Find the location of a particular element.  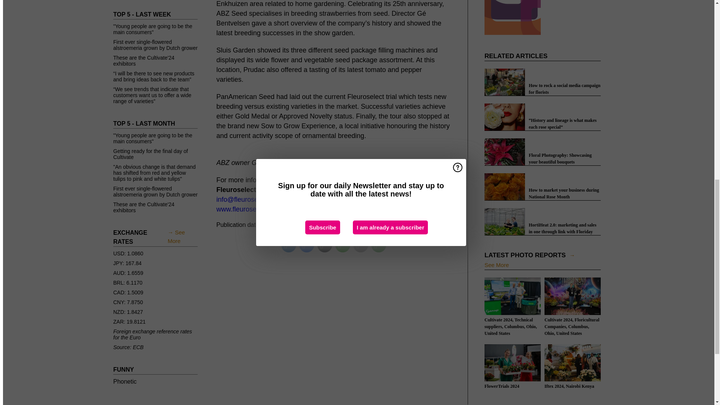

Email This is located at coordinates (361, 244).